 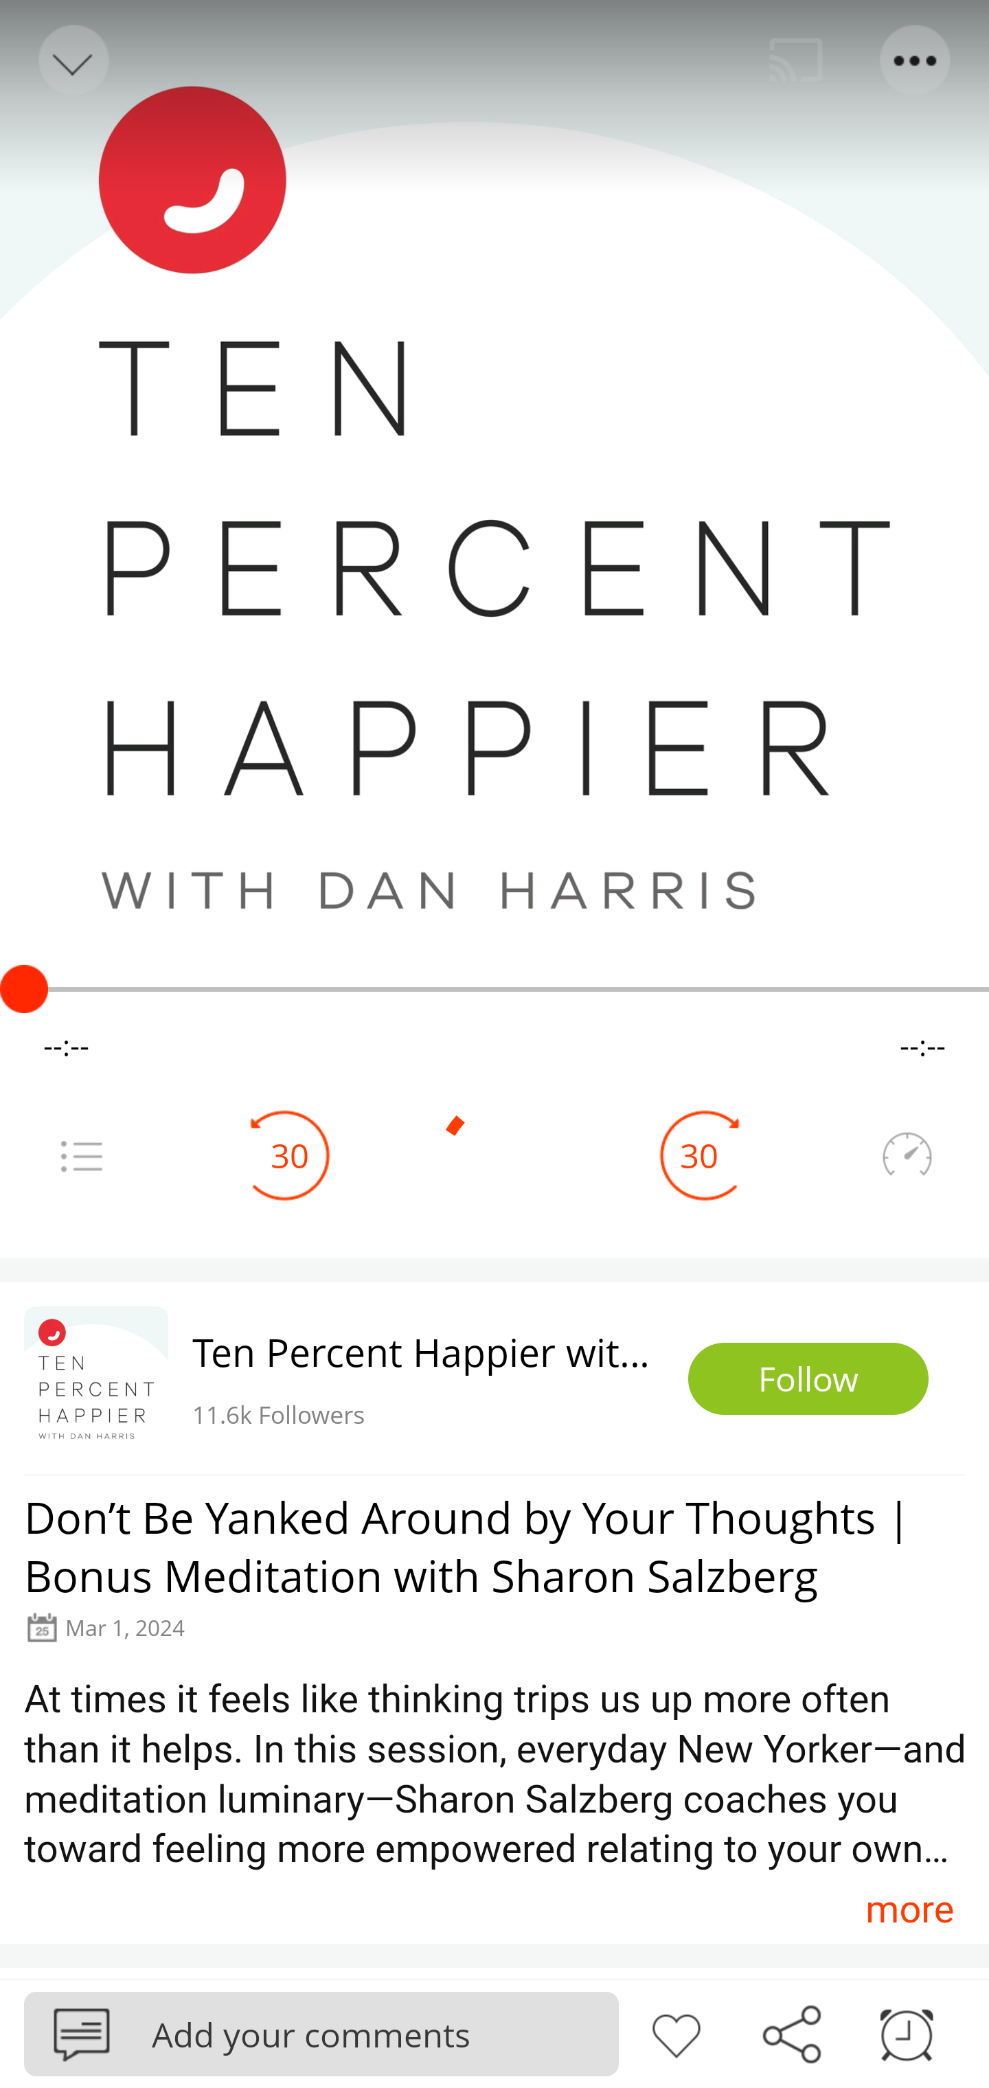 I want to click on Share, so click(x=791, y=2032).